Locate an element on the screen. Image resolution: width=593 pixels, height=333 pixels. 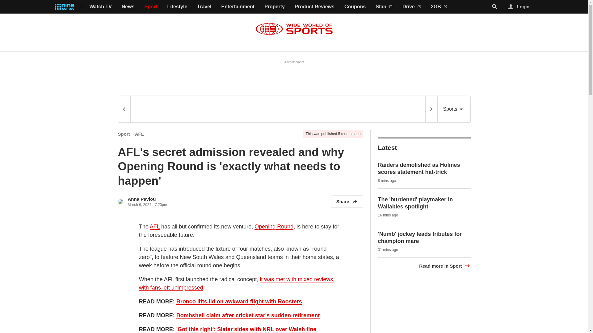
Sports is located at coordinates (454, 109).